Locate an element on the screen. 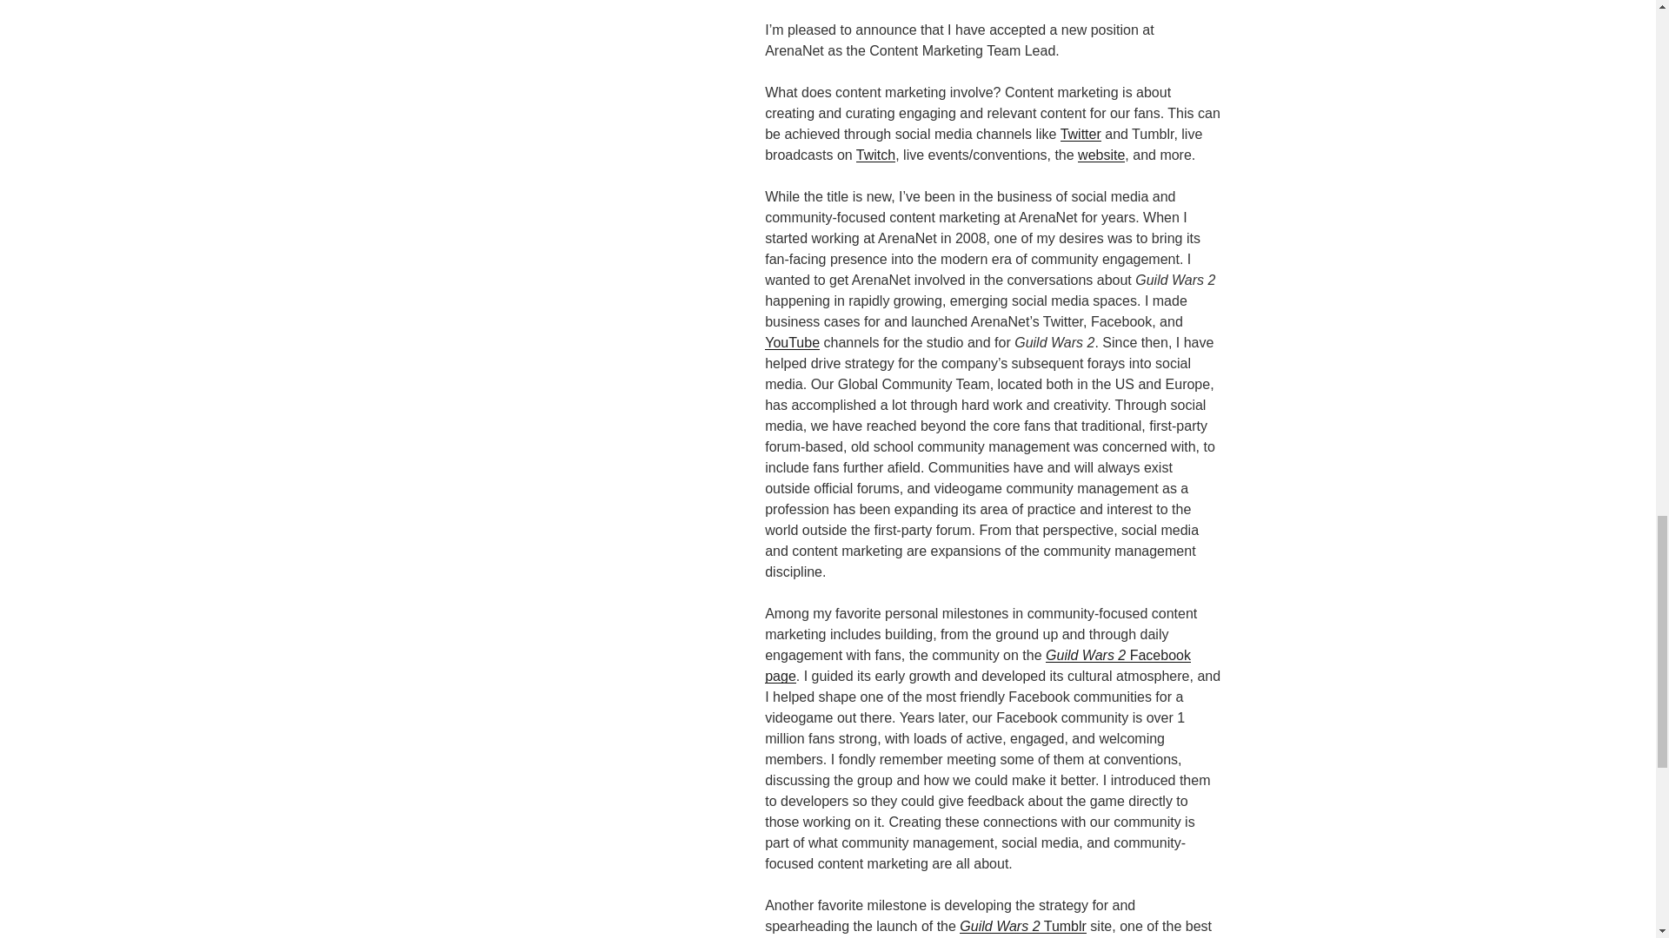 Image resolution: width=1669 pixels, height=938 pixels. Twitch is located at coordinates (874, 155).